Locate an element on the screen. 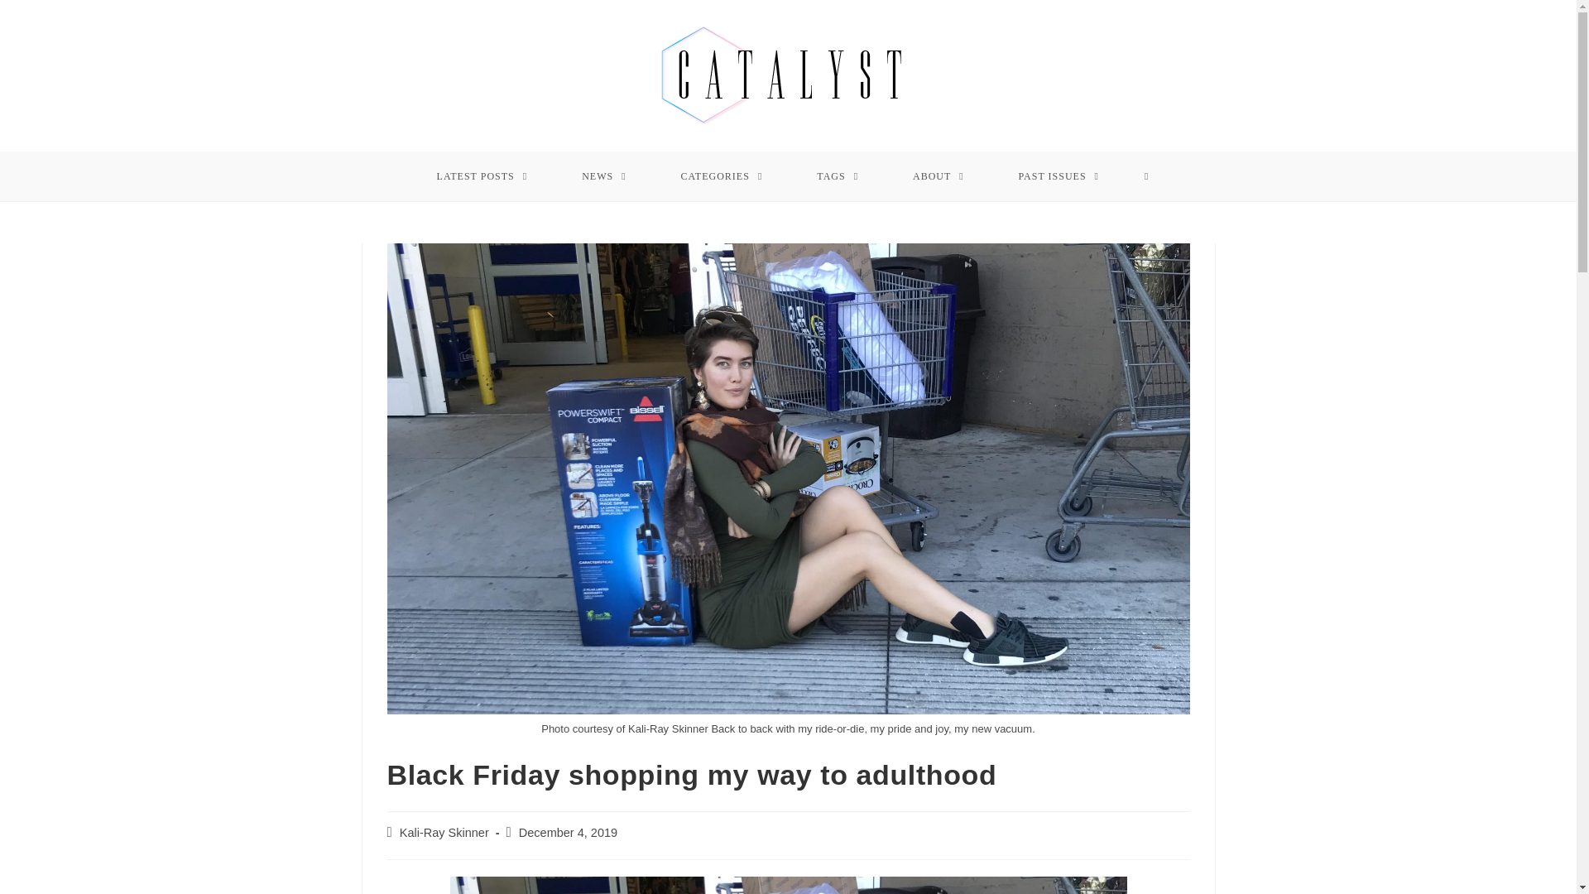 The width and height of the screenshot is (1589, 894). TAGS is located at coordinates (838, 175).